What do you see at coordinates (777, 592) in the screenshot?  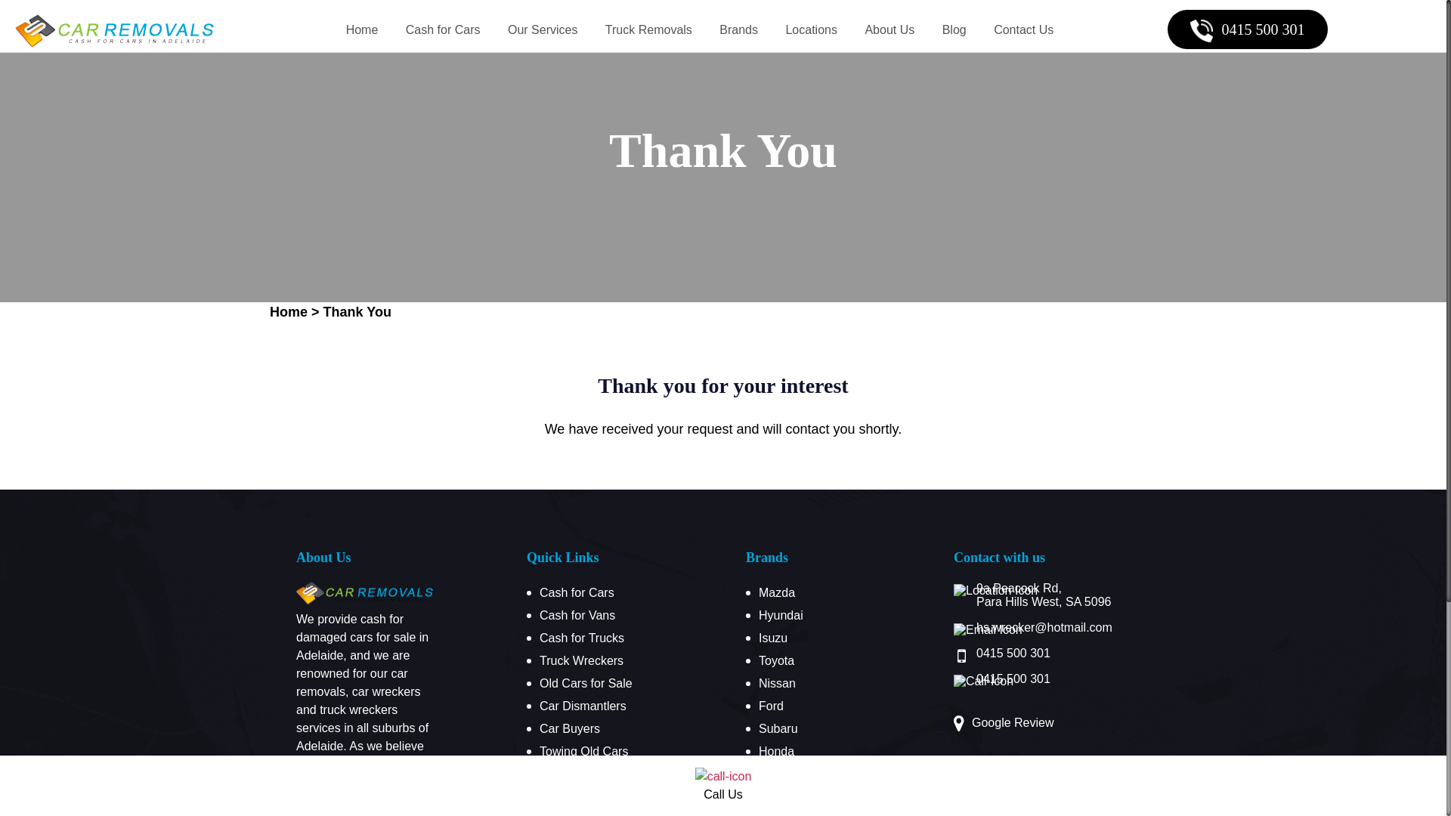 I see `Mazda` at bounding box center [777, 592].